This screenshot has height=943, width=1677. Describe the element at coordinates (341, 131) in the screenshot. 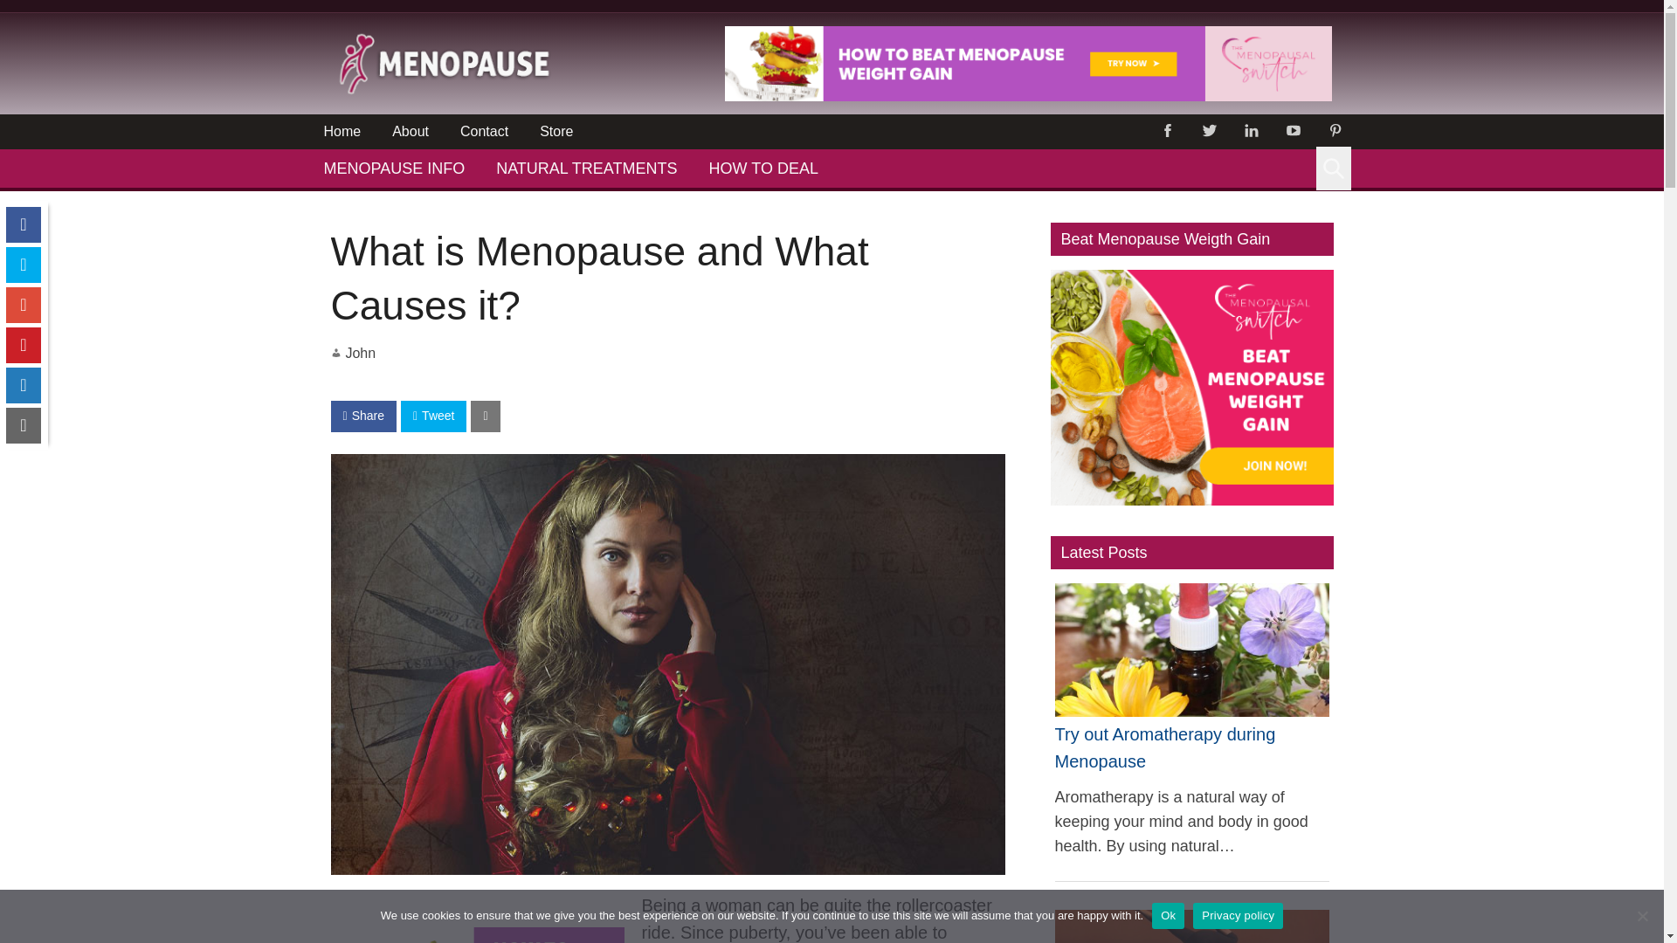

I see `Home` at that location.